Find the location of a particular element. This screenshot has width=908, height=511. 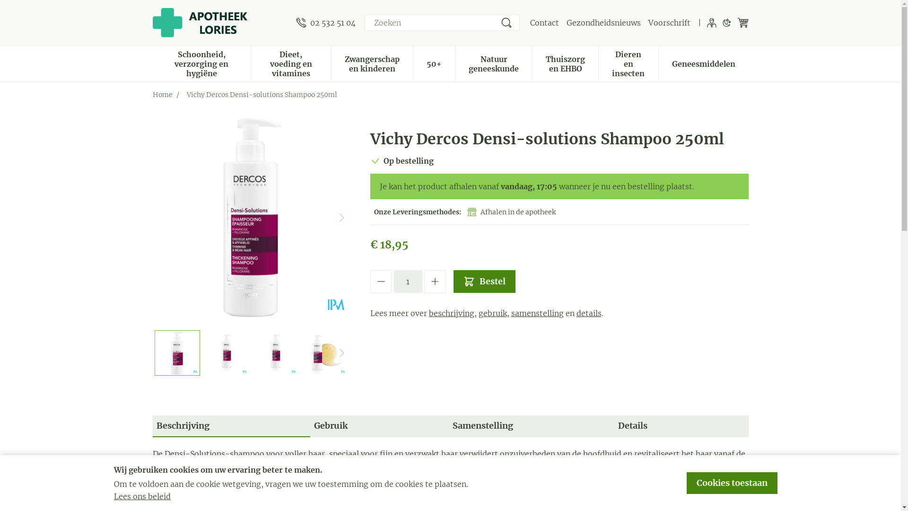

Contact is located at coordinates (544, 23).